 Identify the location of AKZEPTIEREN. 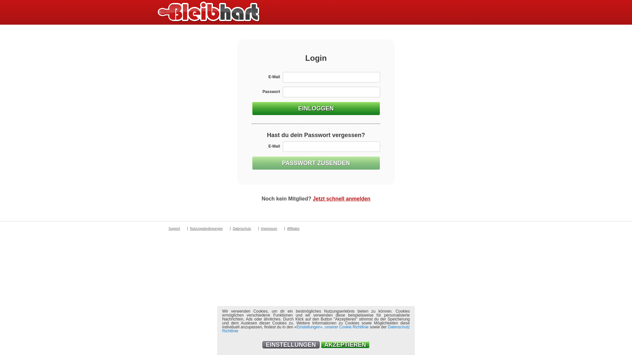
(345, 345).